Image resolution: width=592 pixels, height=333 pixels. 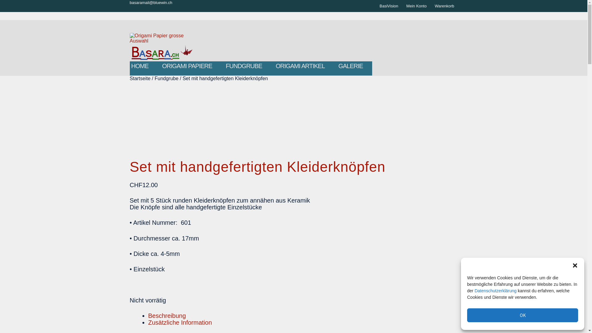 I want to click on Startseite, so click(x=140, y=78).